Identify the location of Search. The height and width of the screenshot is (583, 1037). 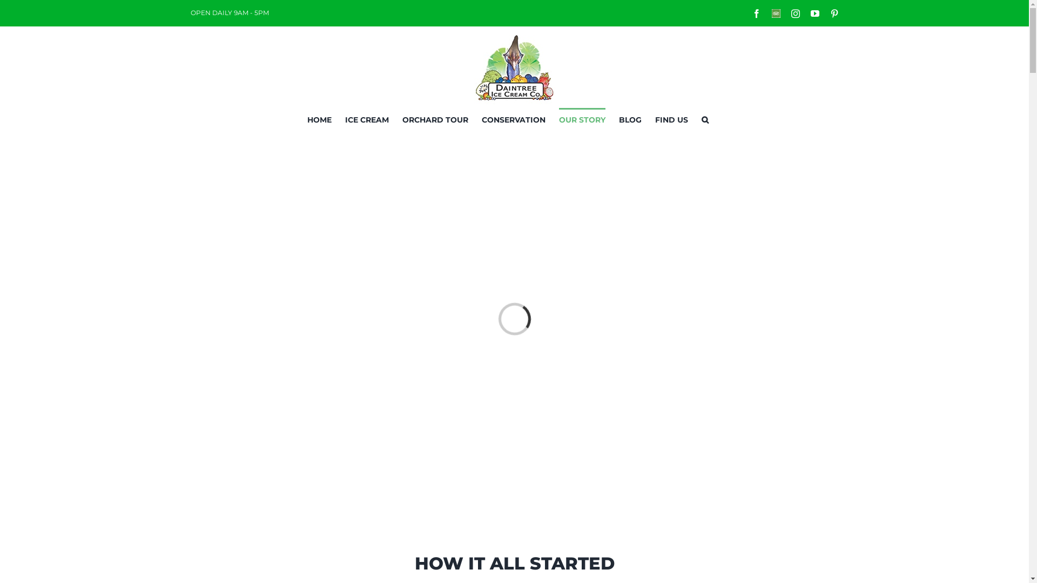
(704, 119).